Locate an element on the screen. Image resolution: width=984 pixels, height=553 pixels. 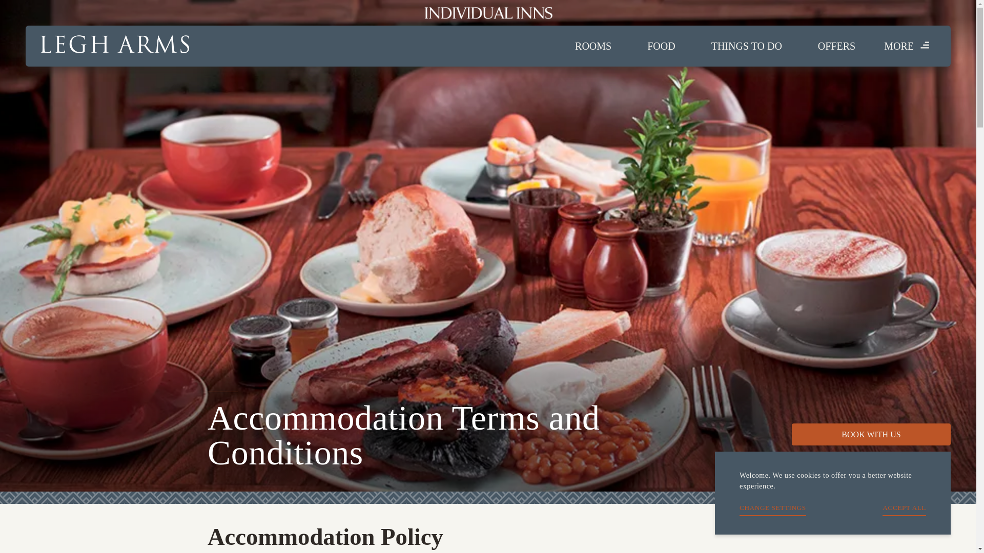
ROOMS is located at coordinates (593, 46).